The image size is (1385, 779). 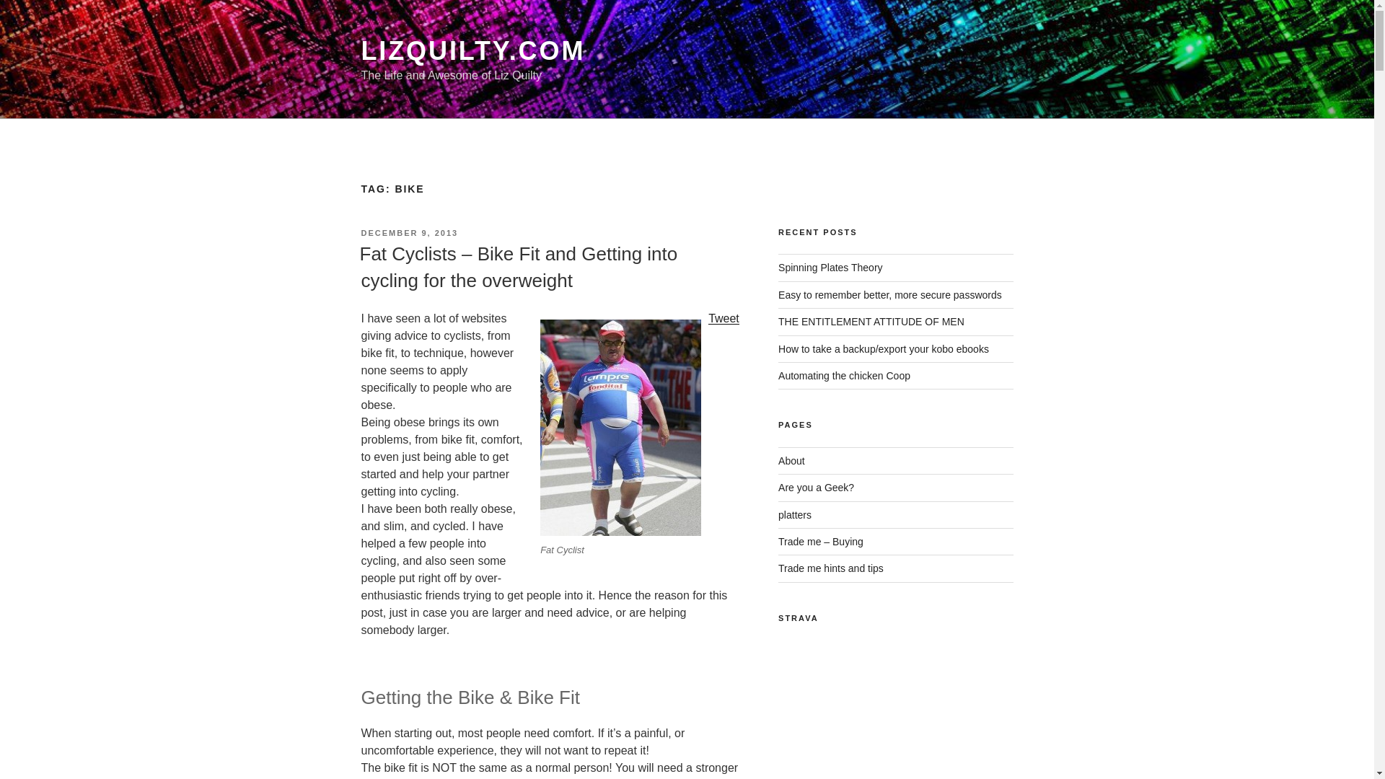 What do you see at coordinates (724, 319) in the screenshot?
I see `Tweet` at bounding box center [724, 319].